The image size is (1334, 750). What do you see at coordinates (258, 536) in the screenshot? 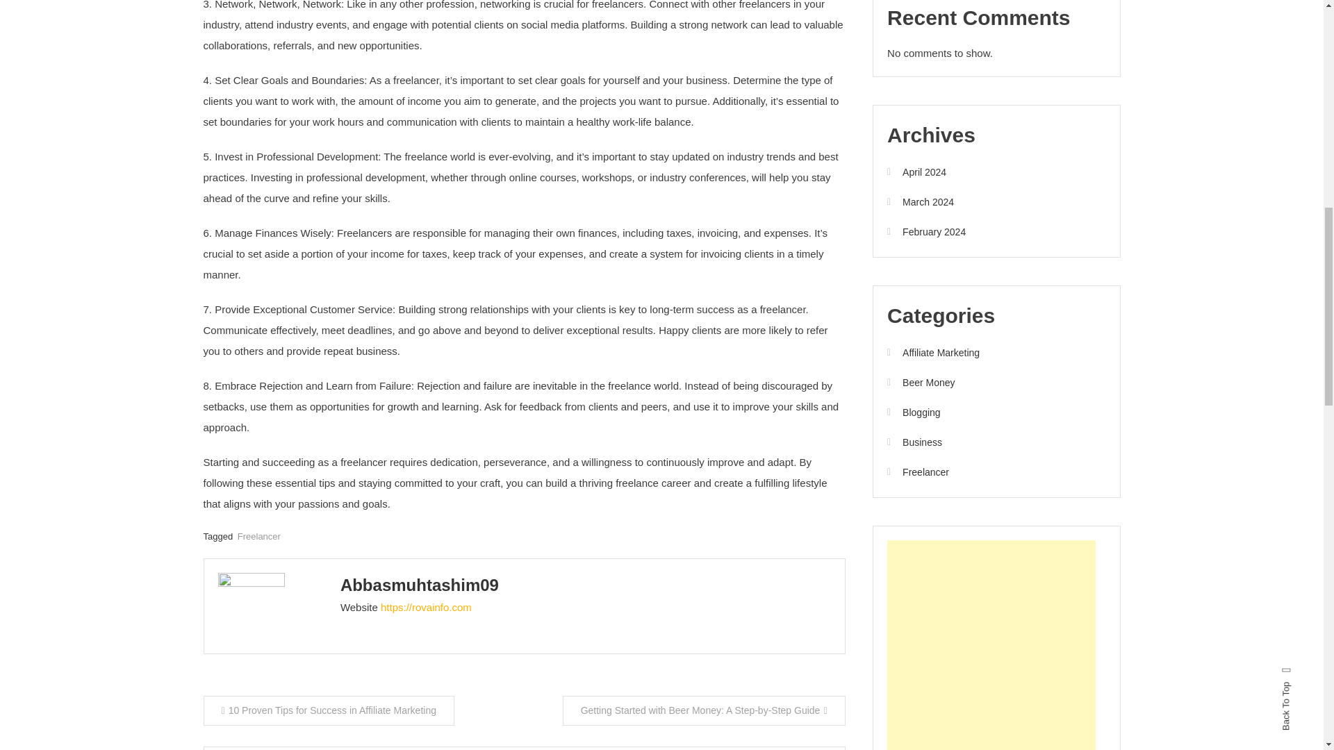
I see `Freelancer` at bounding box center [258, 536].